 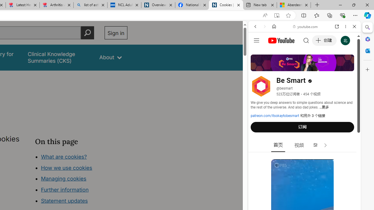 What do you see at coordinates (273, 52) in the screenshot?
I see `This site scope` at bounding box center [273, 52].